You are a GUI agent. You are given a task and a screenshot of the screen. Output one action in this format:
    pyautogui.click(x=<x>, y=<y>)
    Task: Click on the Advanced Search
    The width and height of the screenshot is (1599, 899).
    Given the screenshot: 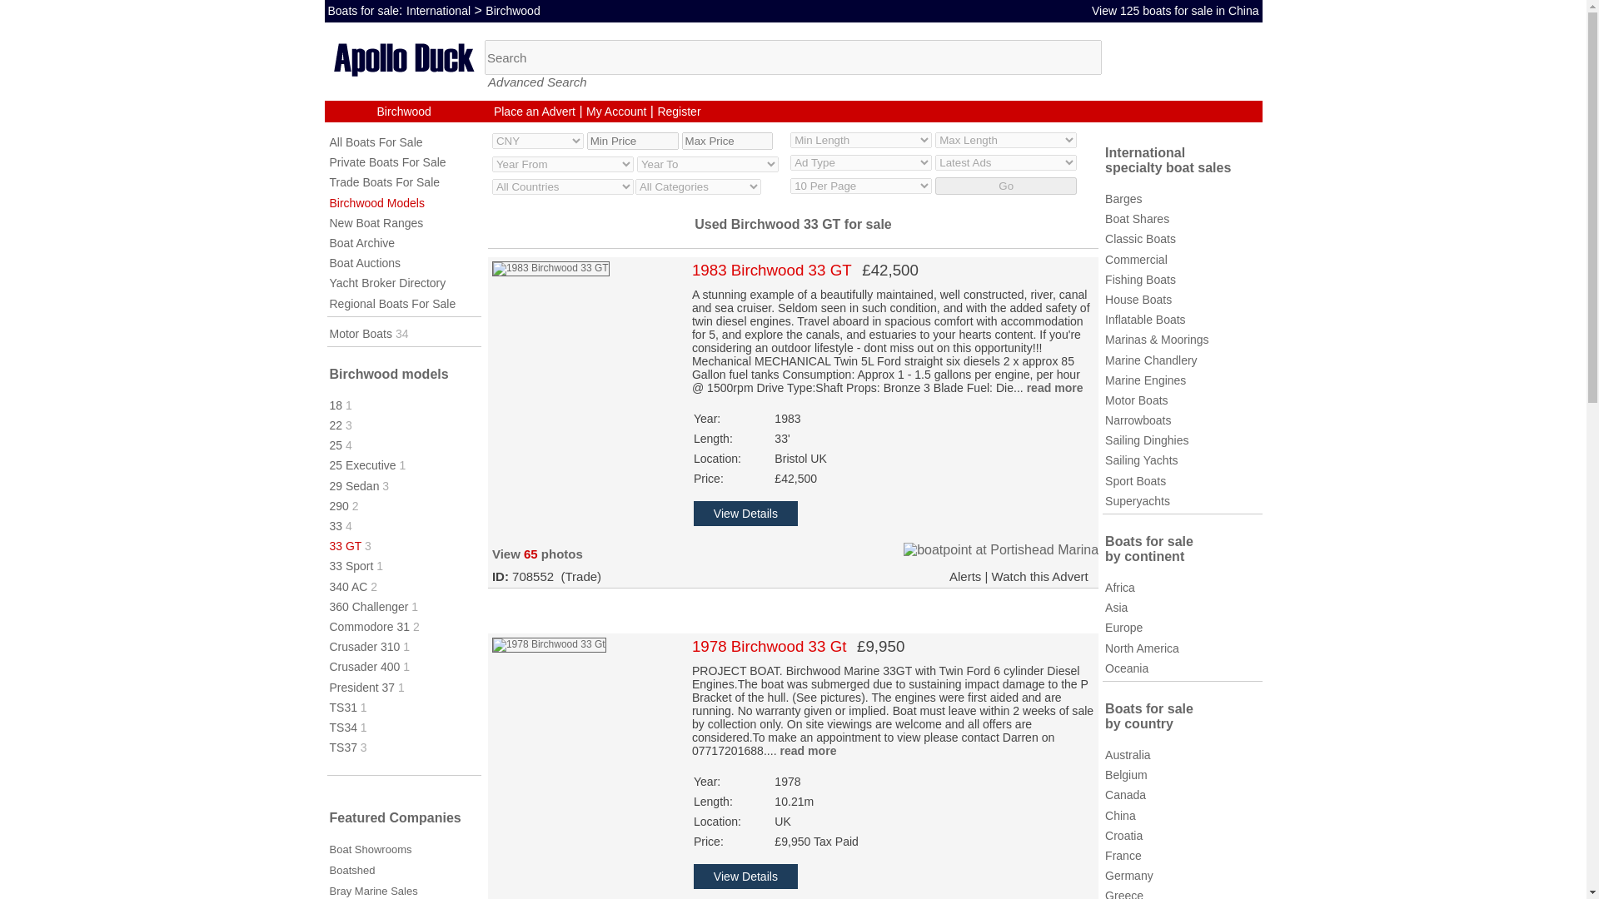 What is the action you would take?
    pyautogui.click(x=536, y=82)
    